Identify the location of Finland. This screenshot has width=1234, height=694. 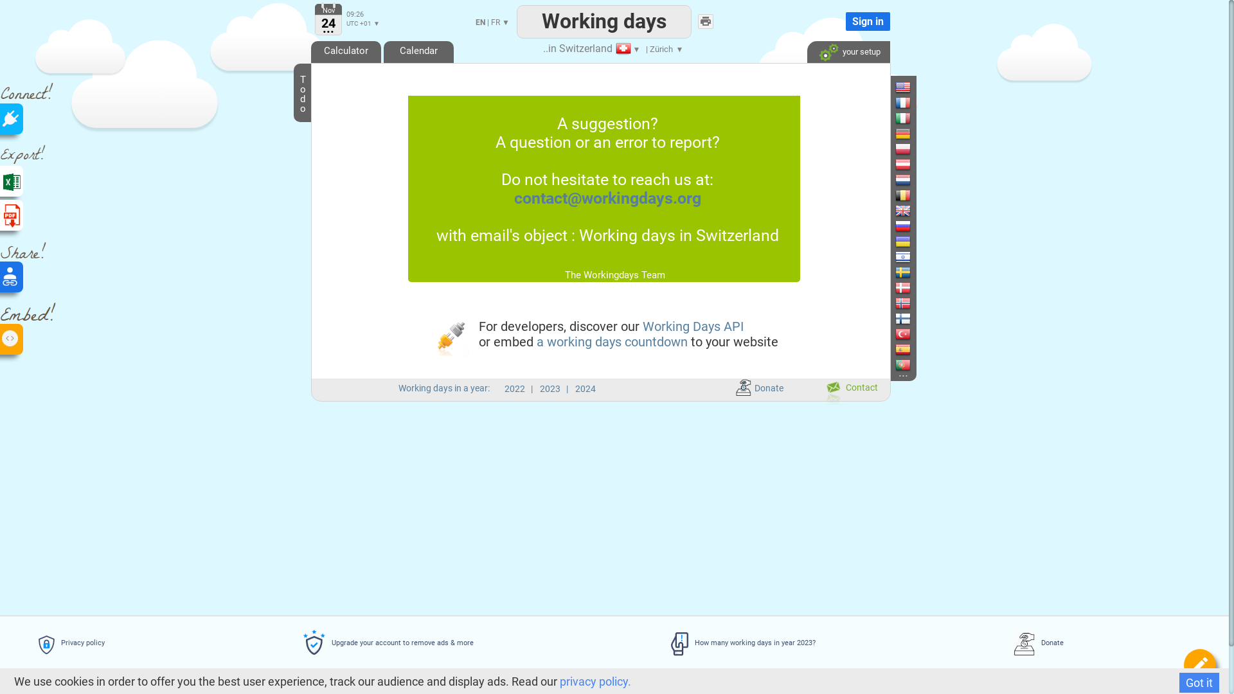
(839, 319).